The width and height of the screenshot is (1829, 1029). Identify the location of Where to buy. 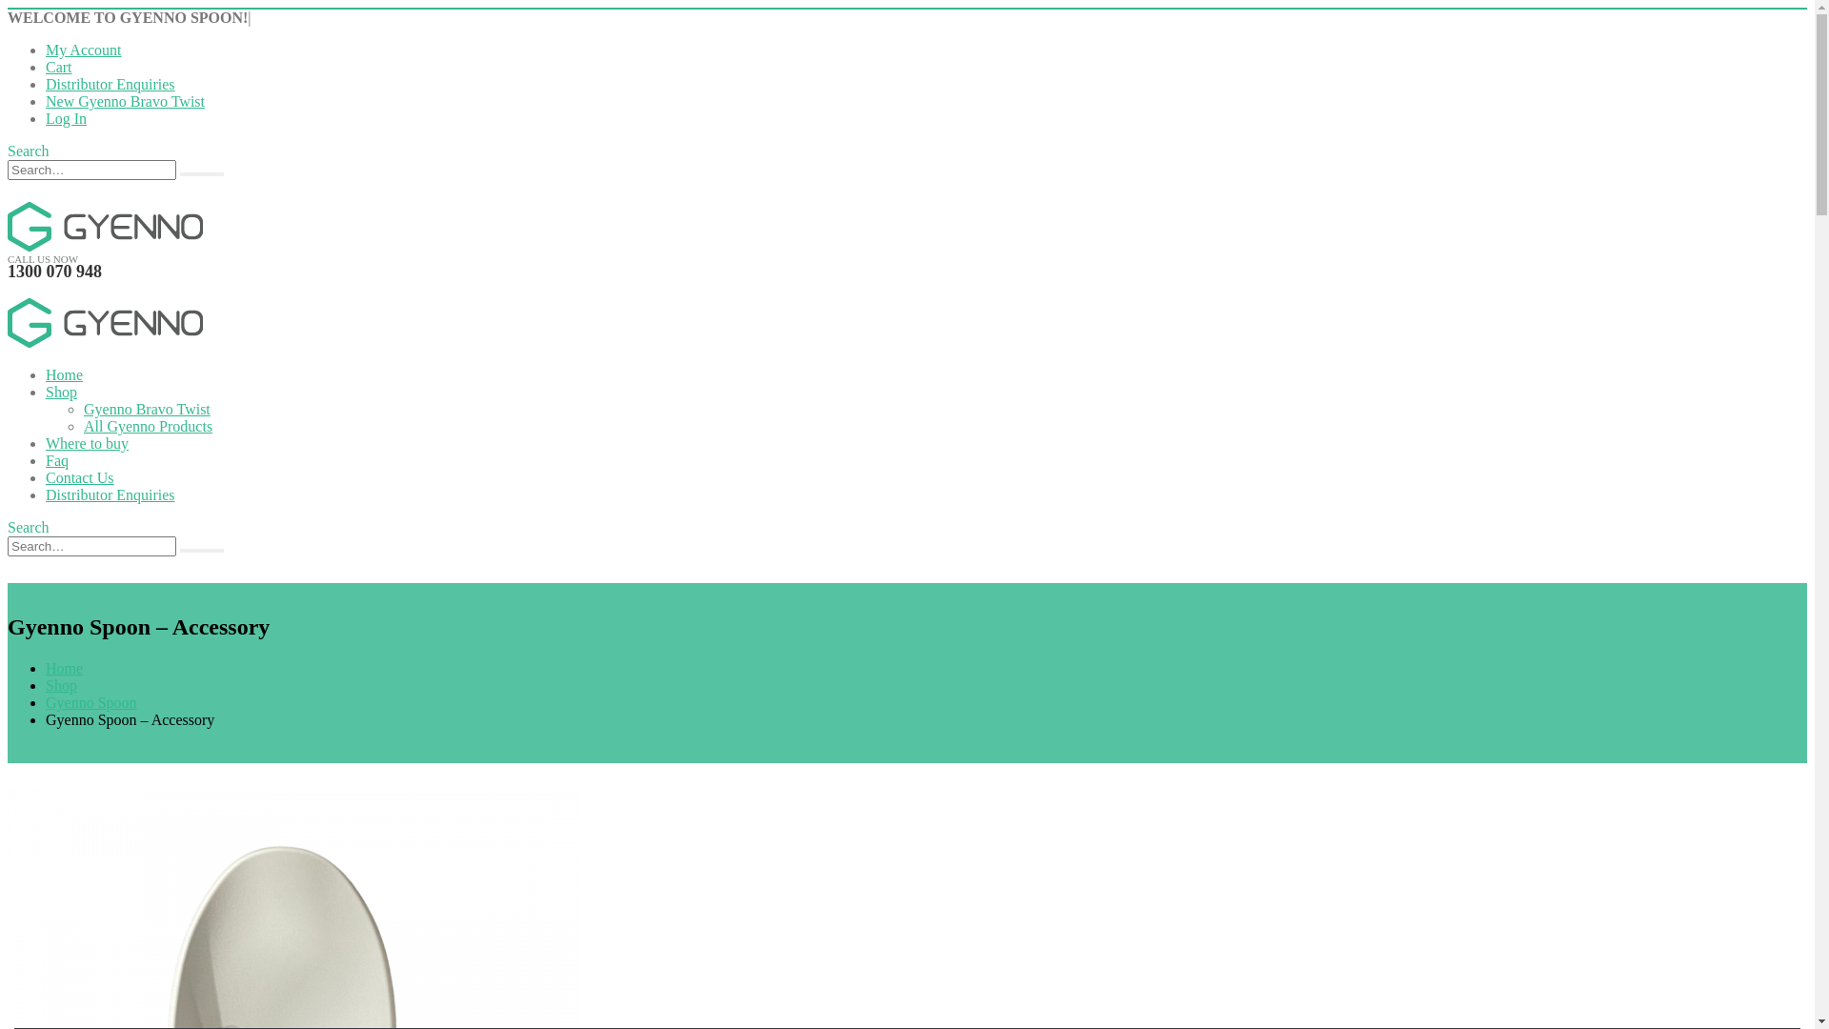
(88, 444).